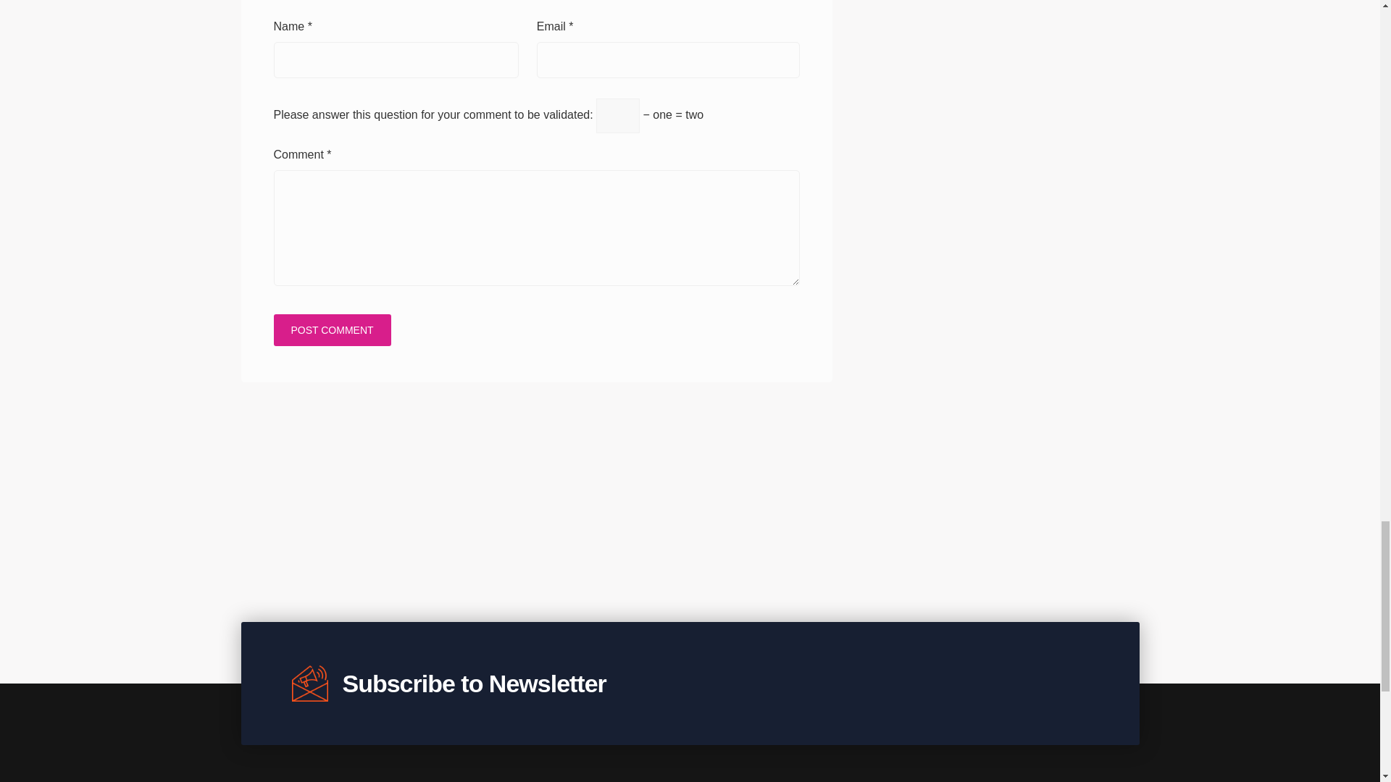 The image size is (1391, 782). Describe the element at coordinates (689, 501) in the screenshot. I see `Advertisement` at that location.